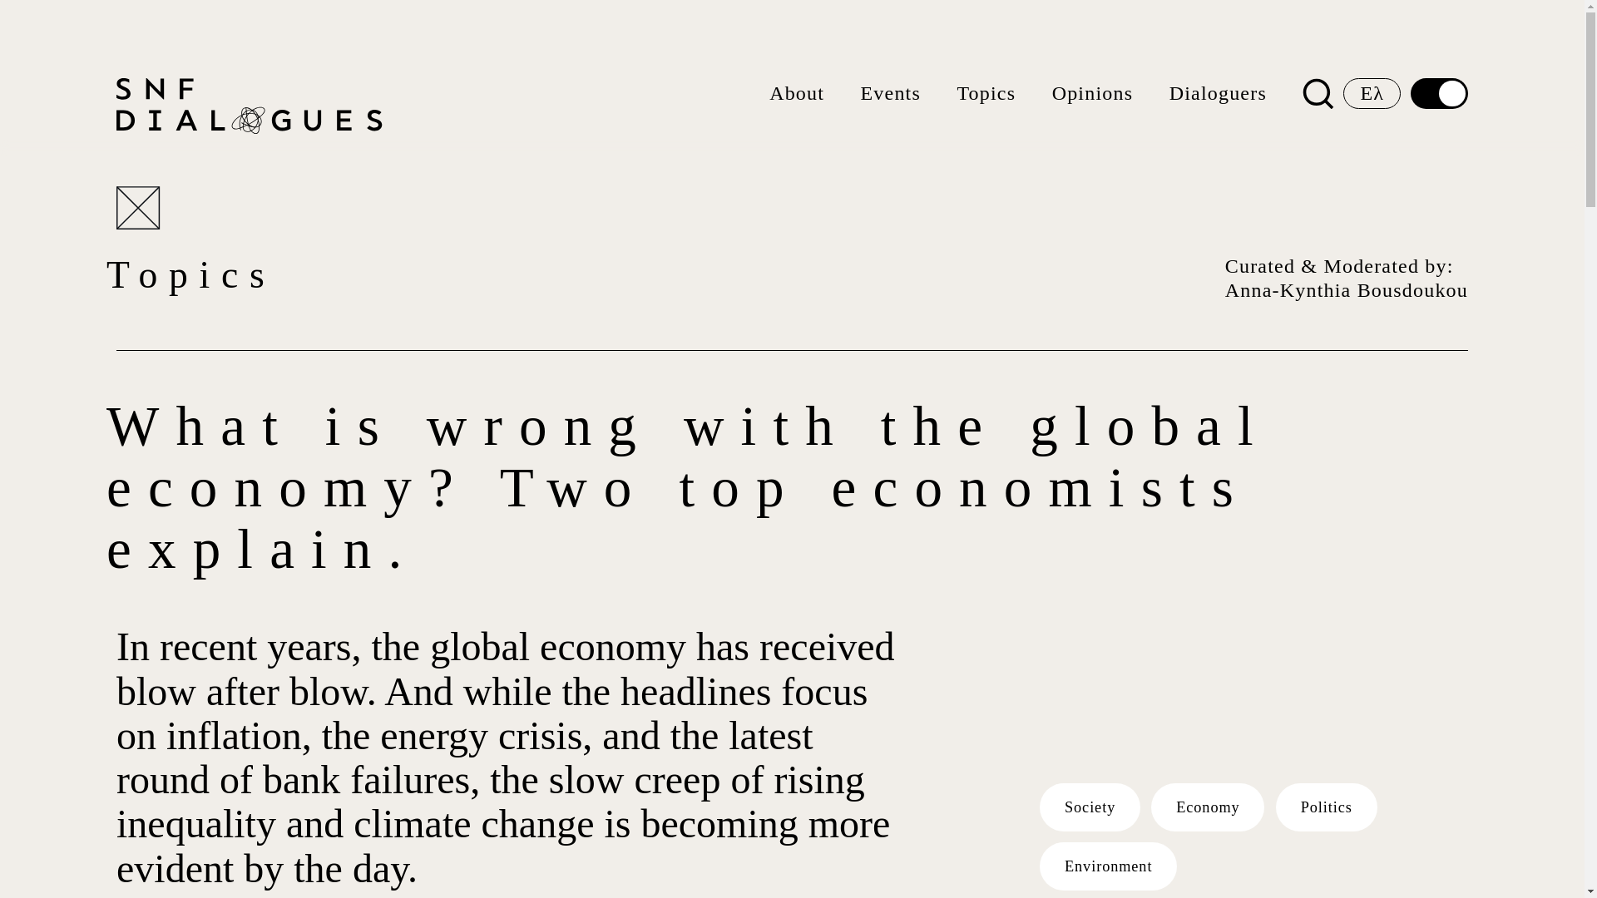 This screenshot has width=1597, height=898. What do you see at coordinates (1207, 807) in the screenshot?
I see `Economy` at bounding box center [1207, 807].